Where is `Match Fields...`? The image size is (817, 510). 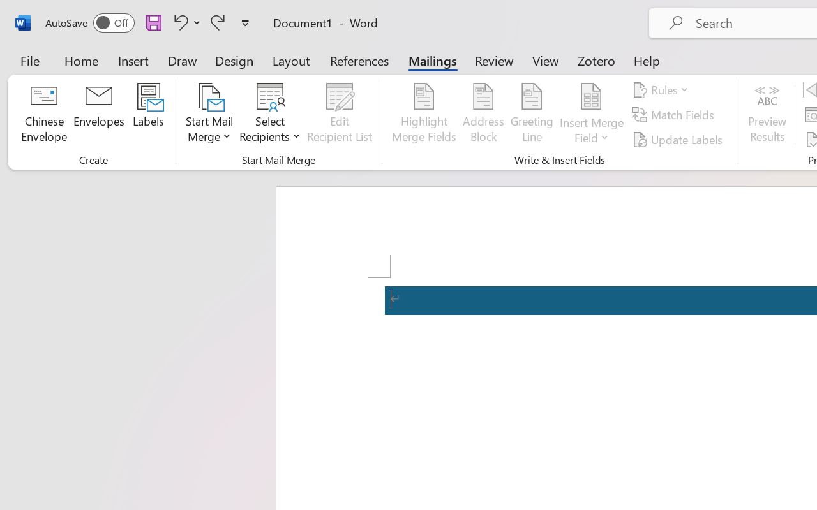
Match Fields... is located at coordinates (675, 115).